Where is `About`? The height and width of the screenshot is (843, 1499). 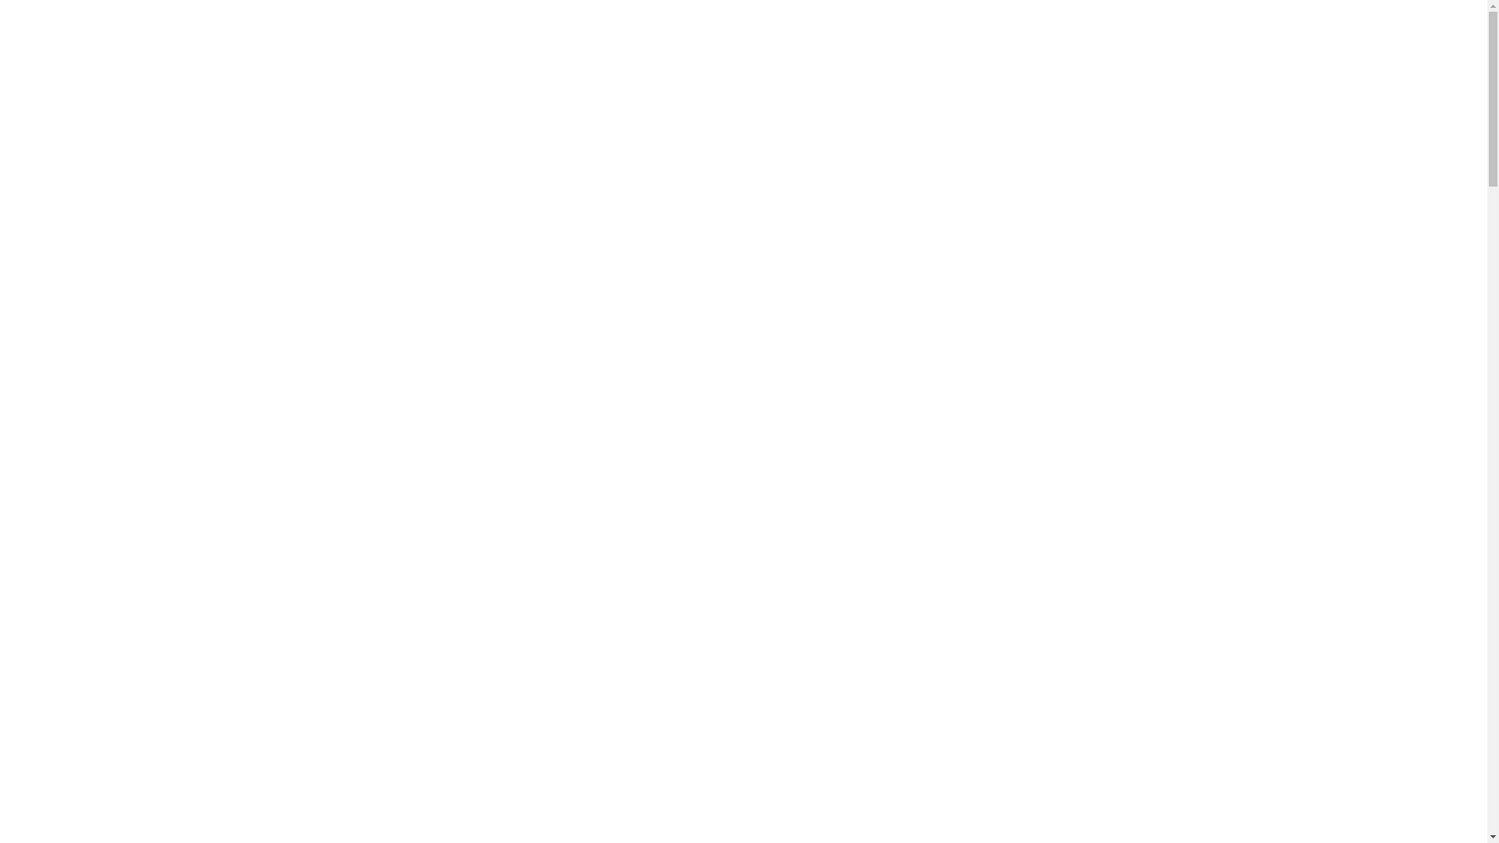
About is located at coordinates (86, 559).